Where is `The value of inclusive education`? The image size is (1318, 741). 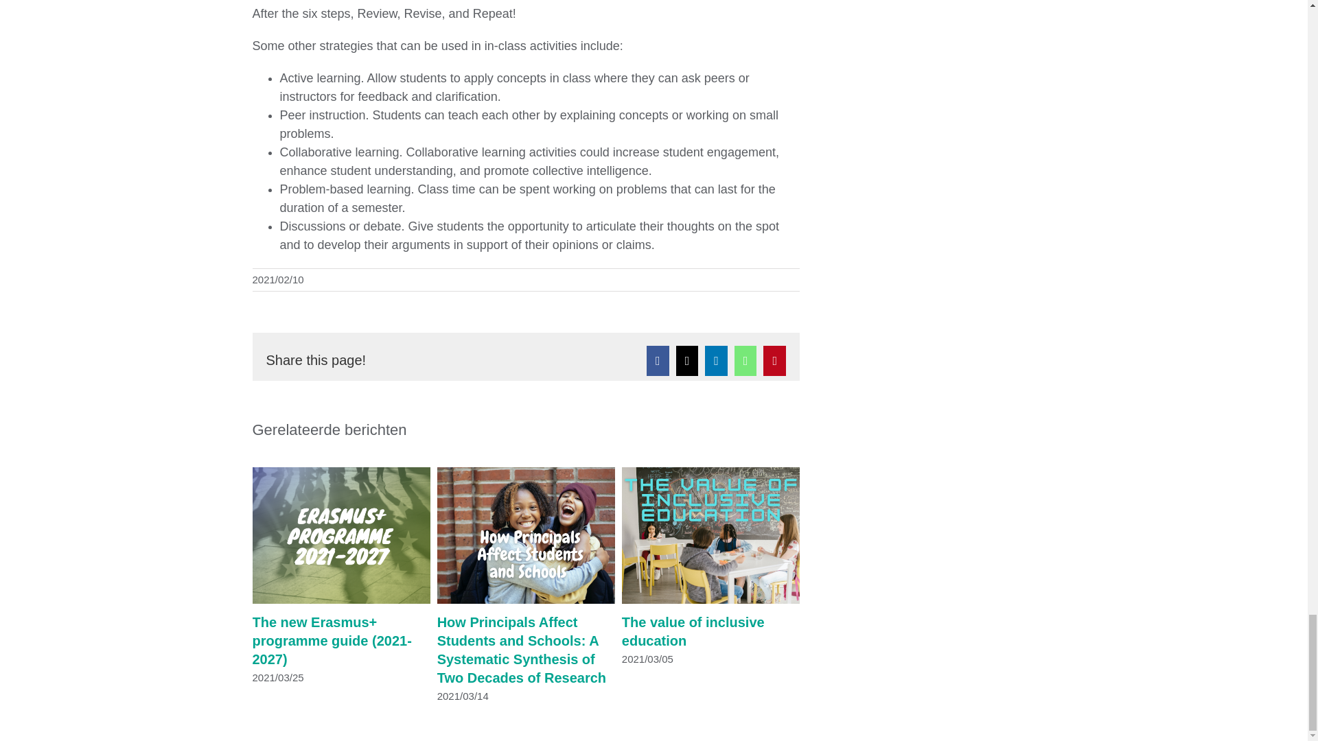 The value of inclusive education is located at coordinates (693, 631).